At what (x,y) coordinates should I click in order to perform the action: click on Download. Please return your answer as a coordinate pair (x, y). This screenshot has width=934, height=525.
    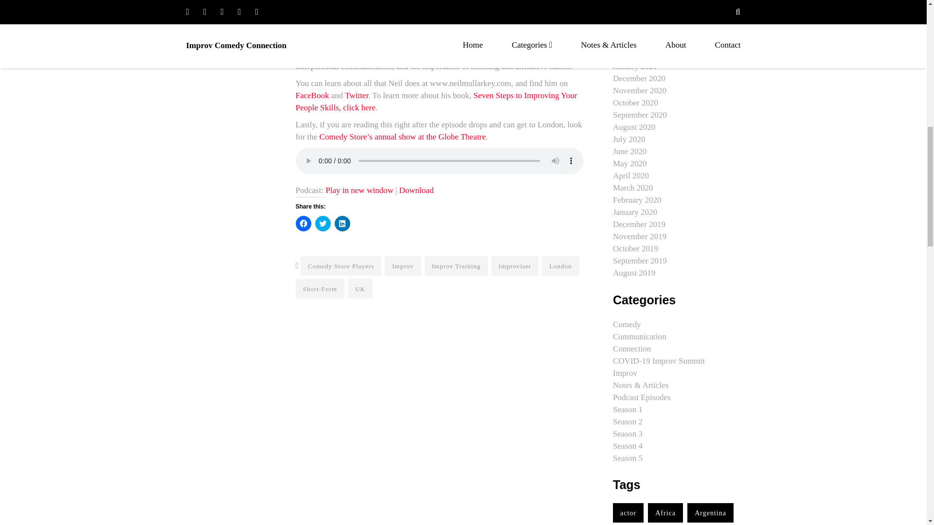
    Looking at the image, I should click on (416, 190).